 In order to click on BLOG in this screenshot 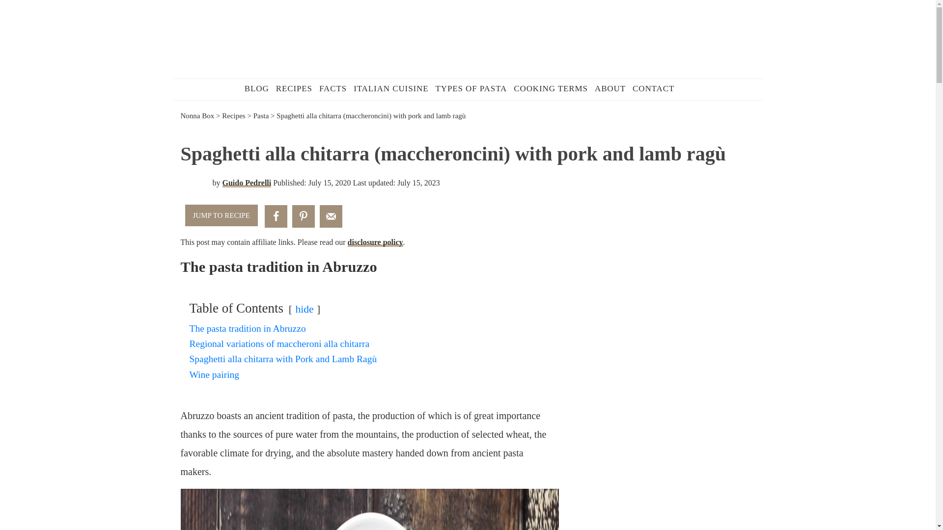, I will do `click(256, 88)`.